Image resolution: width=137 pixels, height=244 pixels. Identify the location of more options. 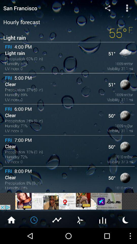
(127, 8).